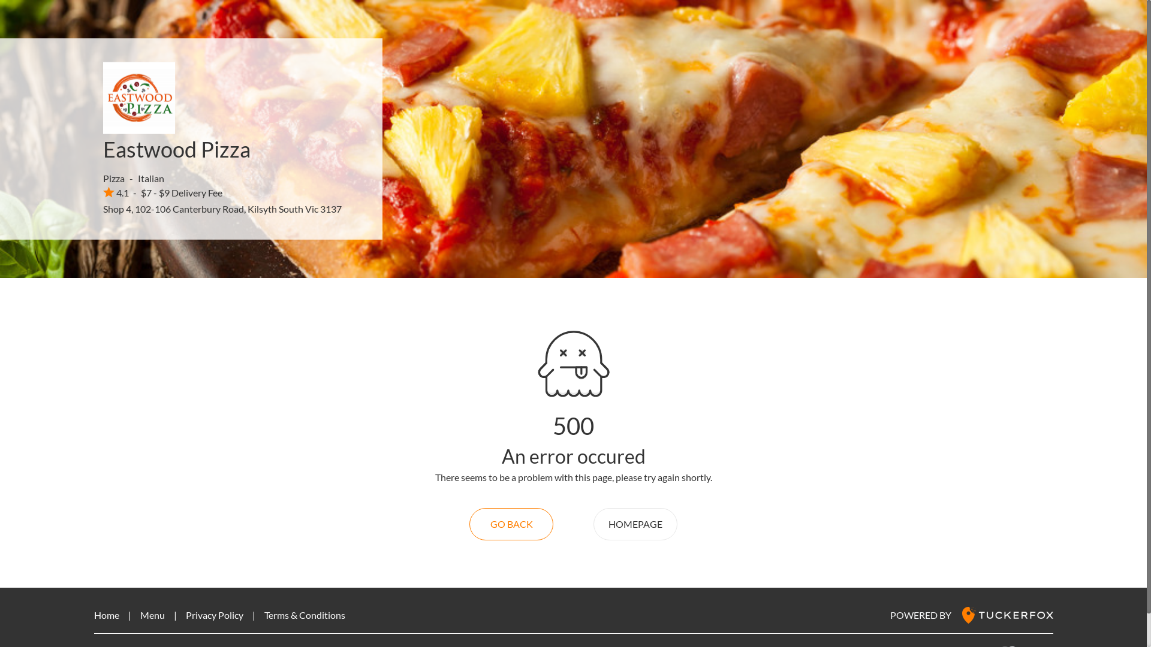  Describe the element at coordinates (106, 615) in the screenshot. I see `Home` at that location.